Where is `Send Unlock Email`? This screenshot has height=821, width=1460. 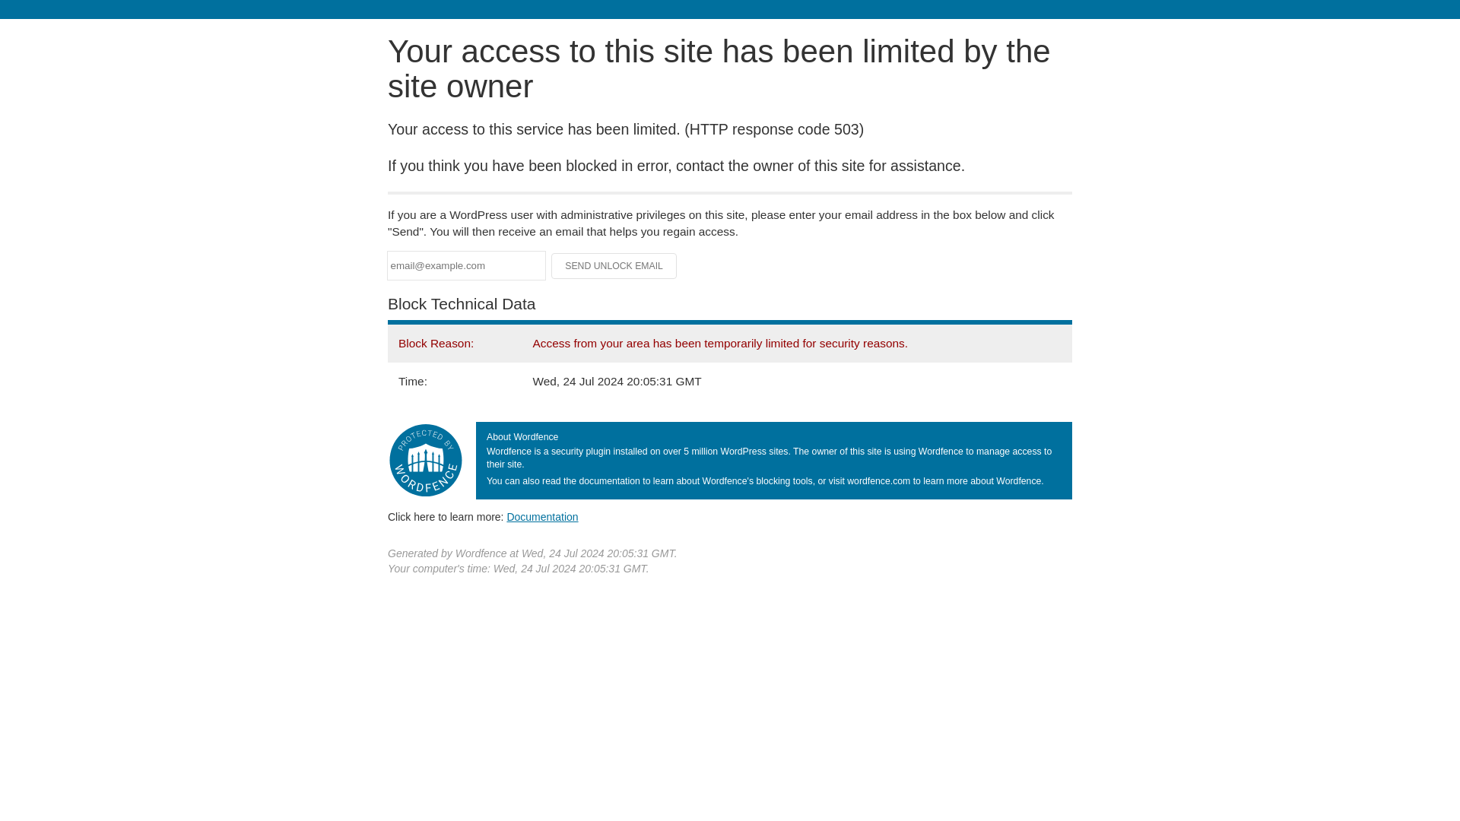 Send Unlock Email is located at coordinates (614, 266).